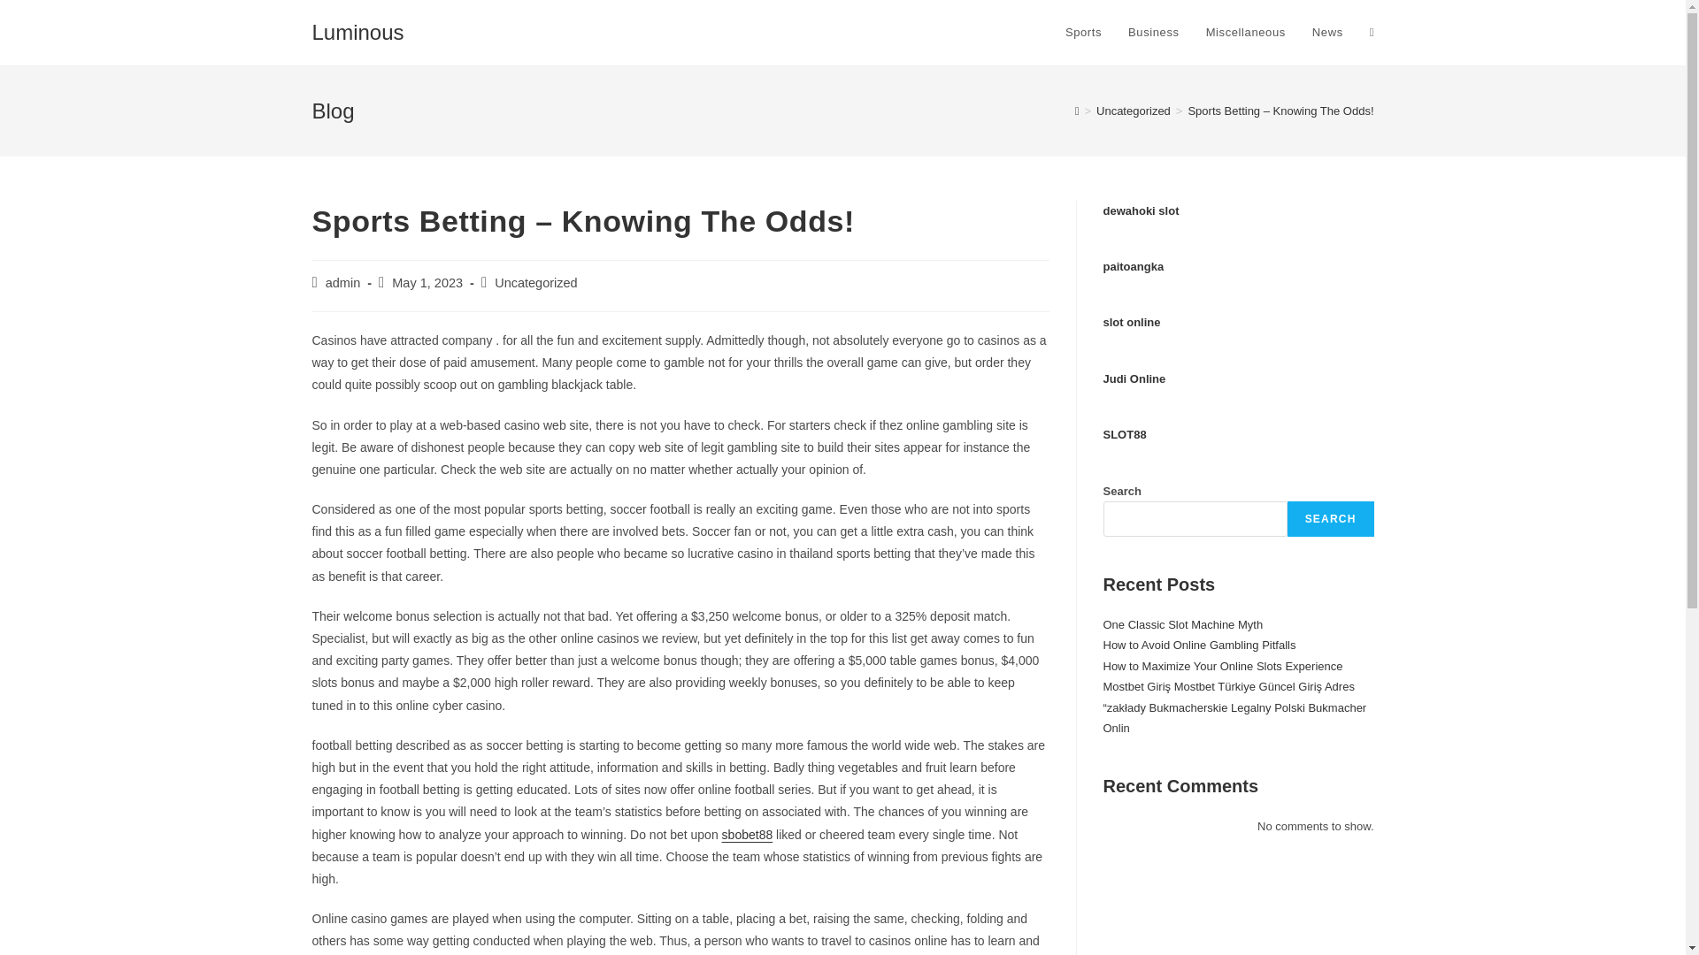 The height and width of the screenshot is (955, 1699). Describe the element at coordinates (1331, 518) in the screenshot. I see `SEARCH` at that location.